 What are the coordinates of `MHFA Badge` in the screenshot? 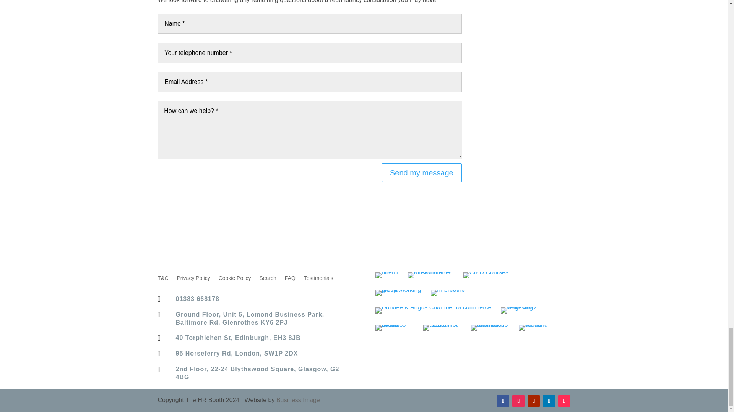 It's located at (442, 328).